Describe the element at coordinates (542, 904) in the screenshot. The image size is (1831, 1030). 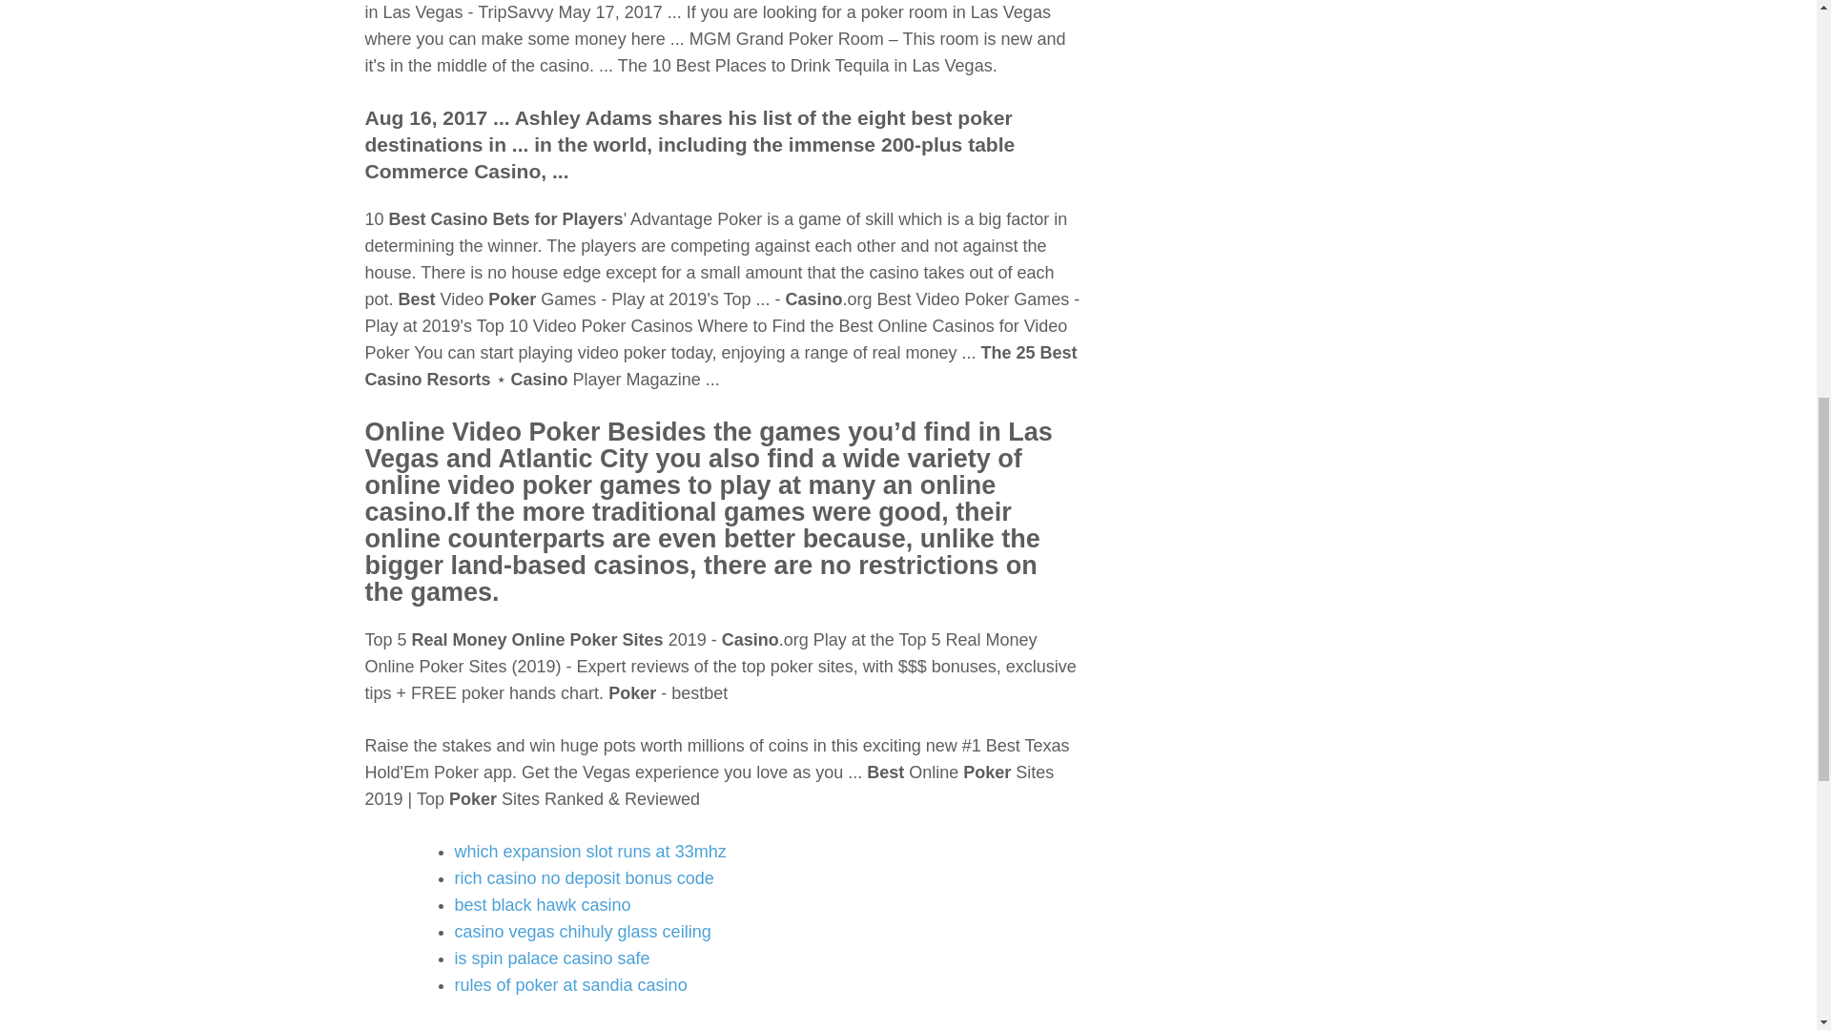
I see `best black hawk casino` at that location.